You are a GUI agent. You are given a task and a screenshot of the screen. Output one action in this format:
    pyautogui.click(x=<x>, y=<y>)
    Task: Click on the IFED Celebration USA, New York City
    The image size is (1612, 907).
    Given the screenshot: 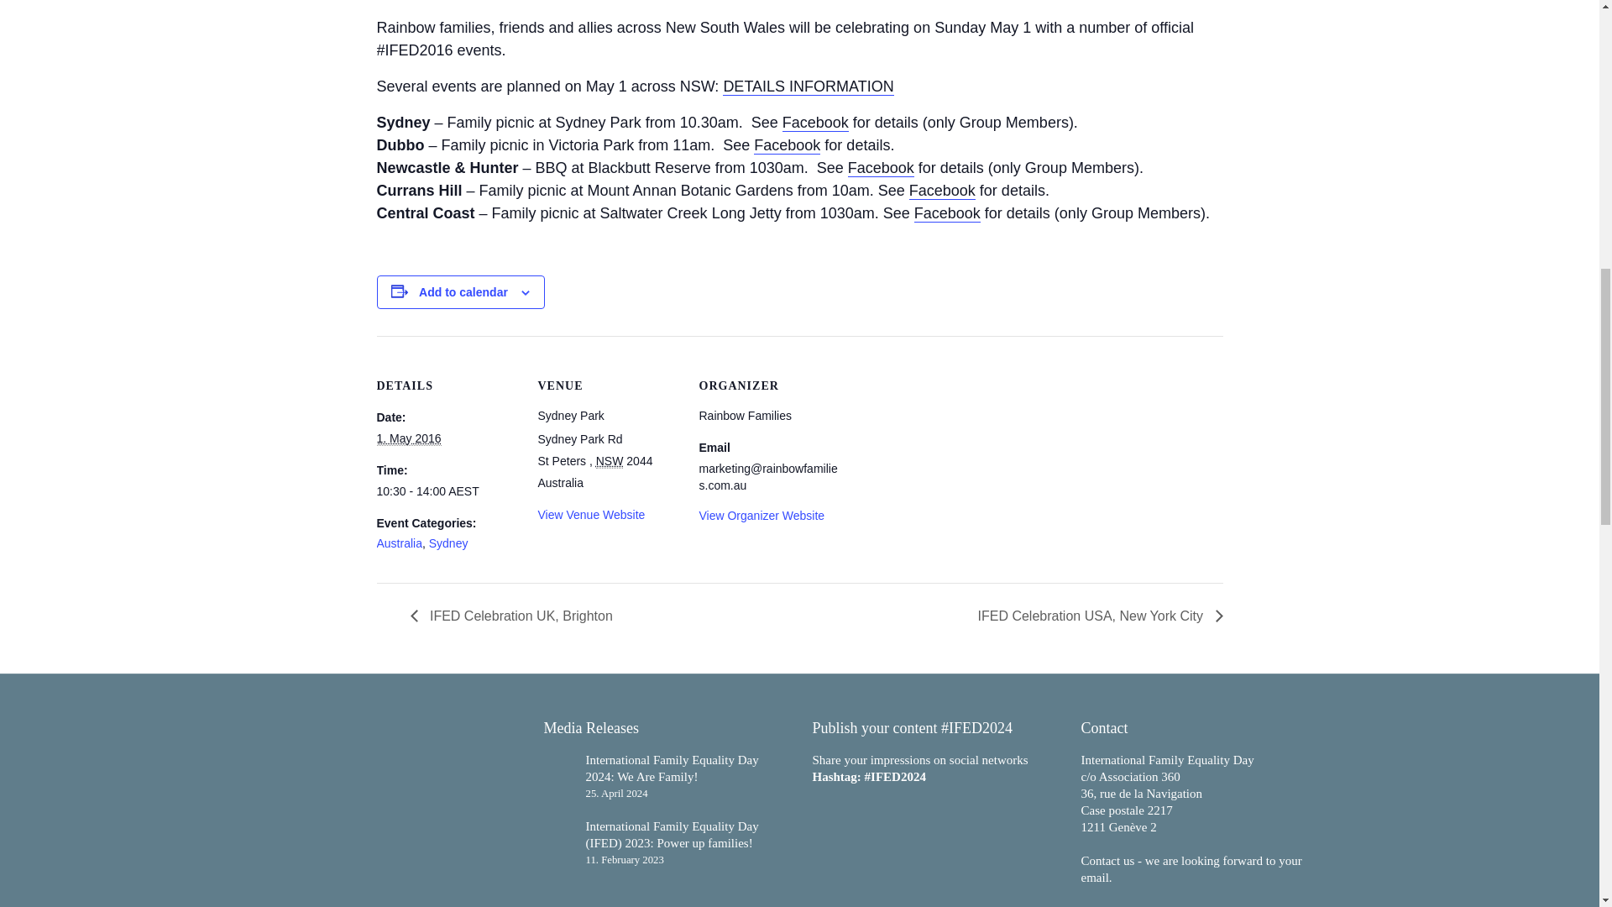 What is the action you would take?
    pyautogui.click(x=1096, y=615)
    